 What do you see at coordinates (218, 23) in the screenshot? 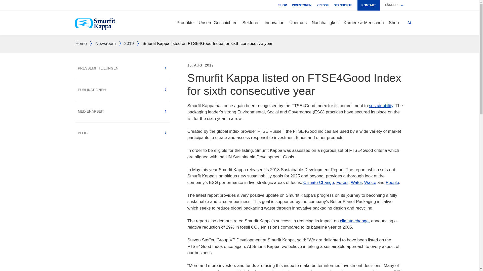
I see `Unsere Geschichten` at bounding box center [218, 23].